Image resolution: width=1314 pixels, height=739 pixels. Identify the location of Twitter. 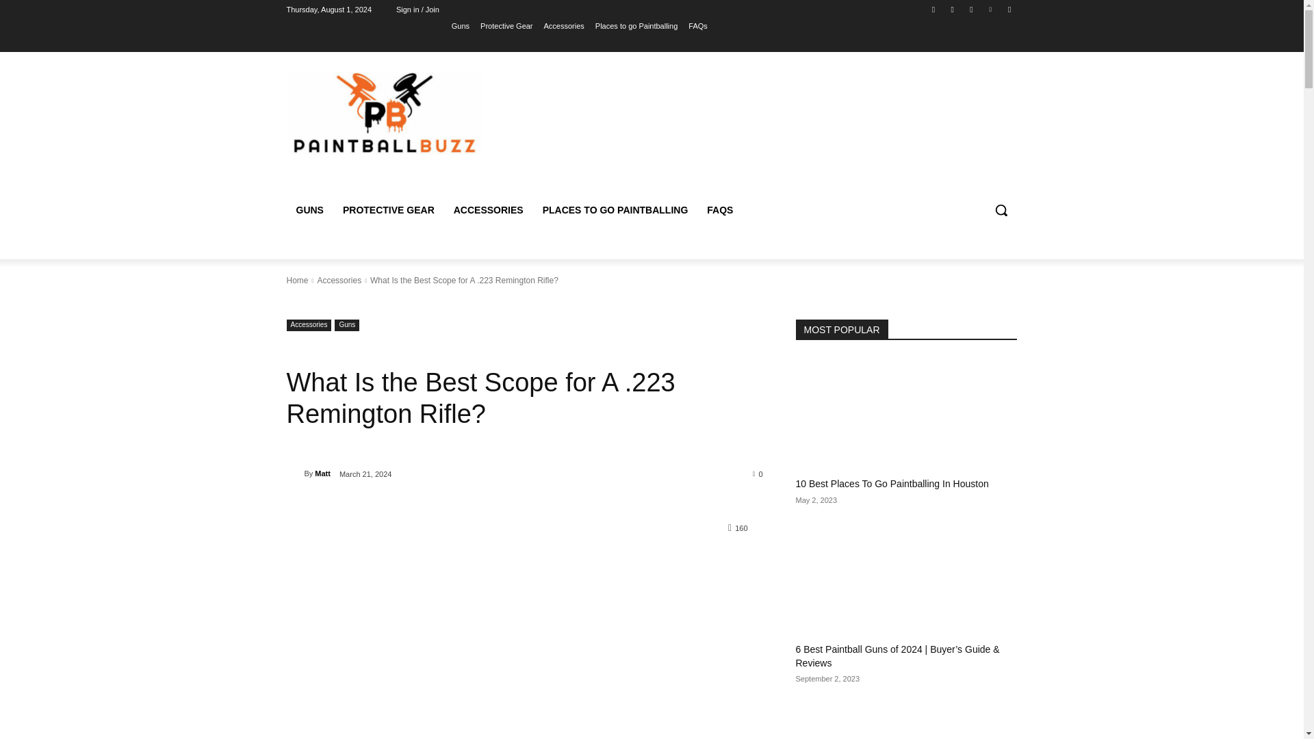
(970, 9).